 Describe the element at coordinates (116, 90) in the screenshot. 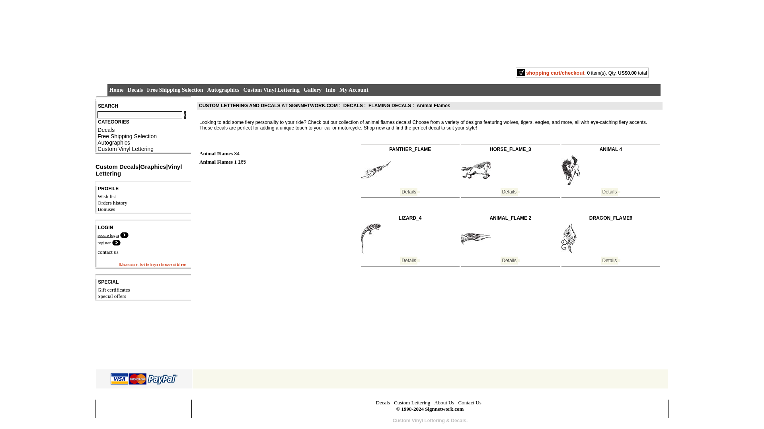

I see `Home` at that location.